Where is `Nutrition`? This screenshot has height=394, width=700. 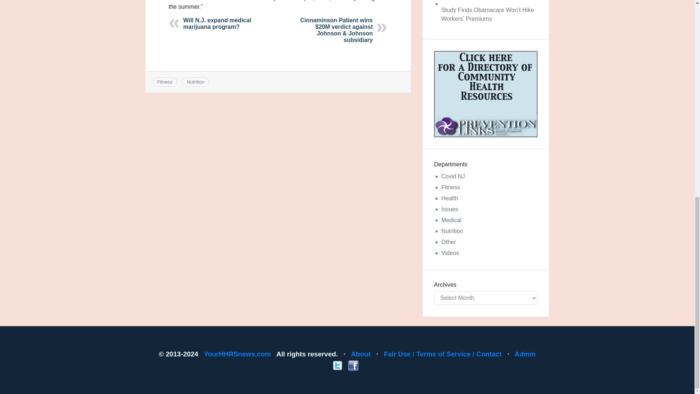
Nutrition is located at coordinates (452, 231).